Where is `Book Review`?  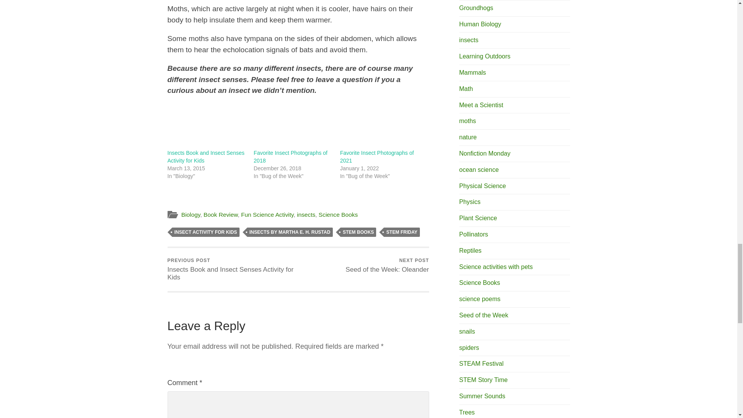 Book Review is located at coordinates (221, 214).